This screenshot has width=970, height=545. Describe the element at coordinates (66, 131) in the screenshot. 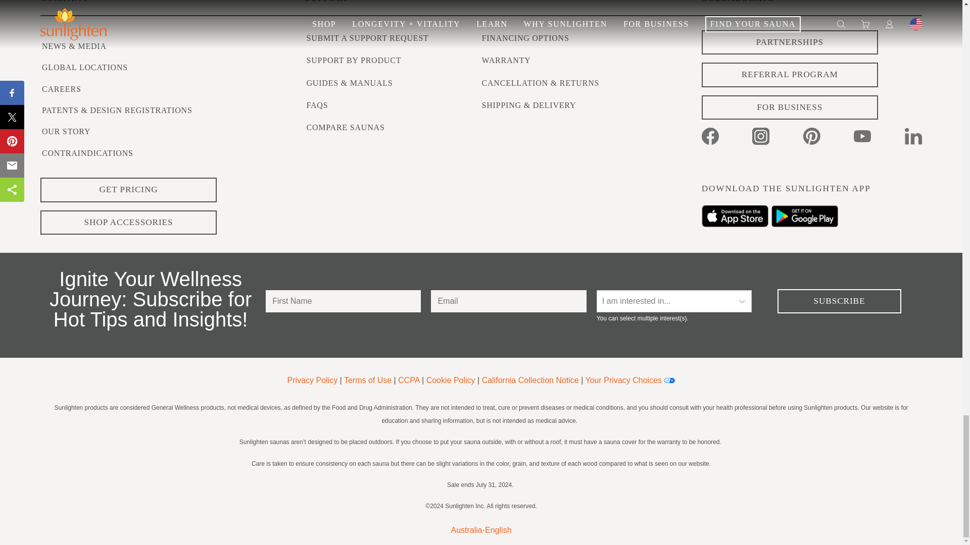

I see `OUR STORY` at that location.